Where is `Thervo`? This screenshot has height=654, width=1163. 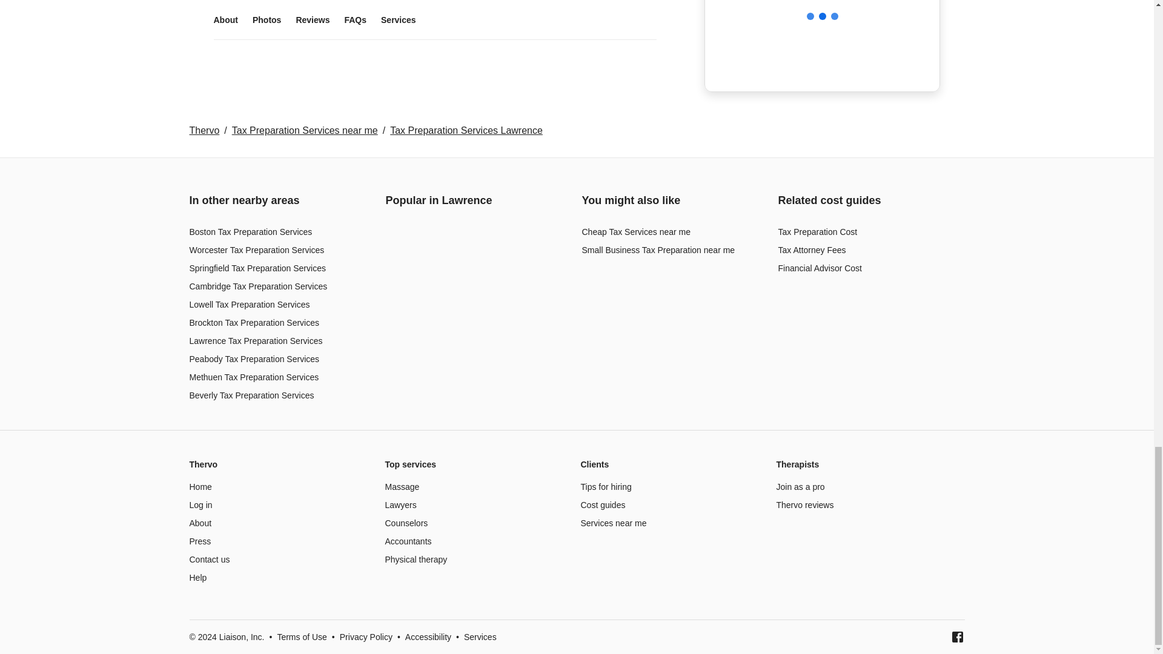 Thervo is located at coordinates (204, 130).